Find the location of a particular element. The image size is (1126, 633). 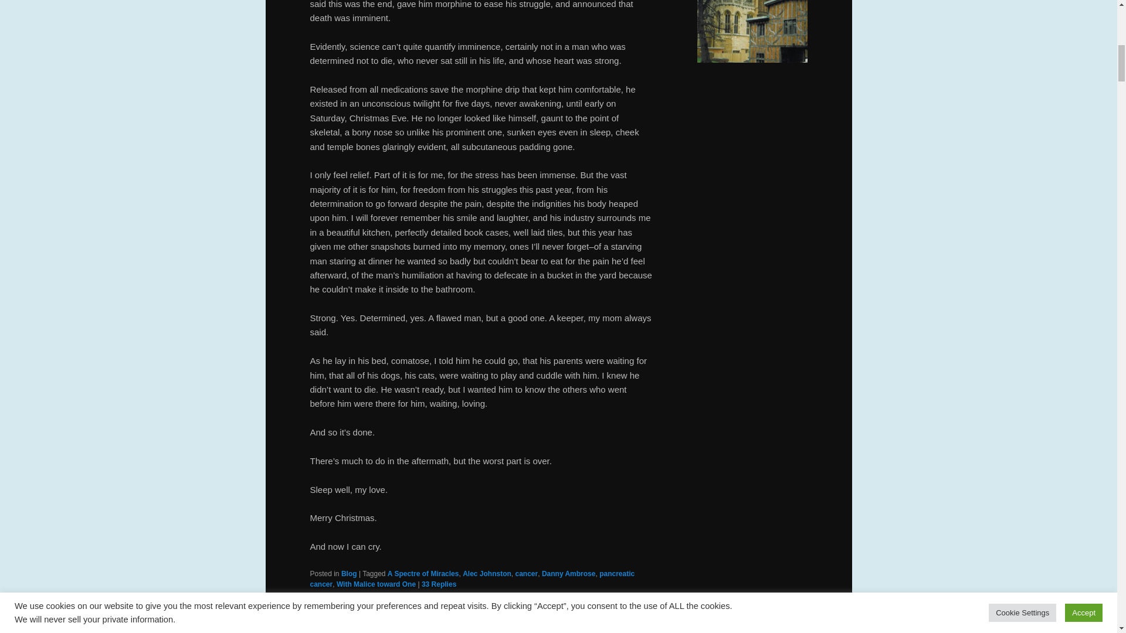

cancer is located at coordinates (526, 574).